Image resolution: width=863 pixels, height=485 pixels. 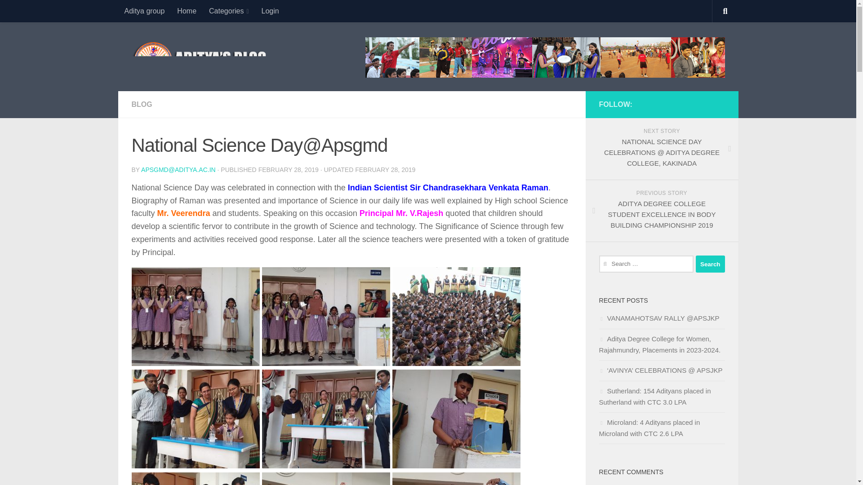 I want to click on Home, so click(x=187, y=11).